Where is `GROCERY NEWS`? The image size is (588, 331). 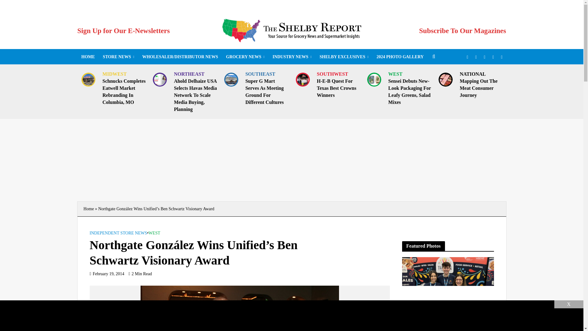 GROCERY NEWS is located at coordinates (245, 57).